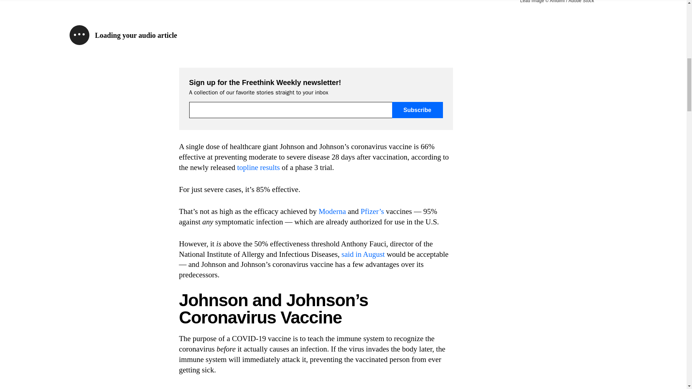  Describe the element at coordinates (417, 110) in the screenshot. I see `Subscribe` at that location.